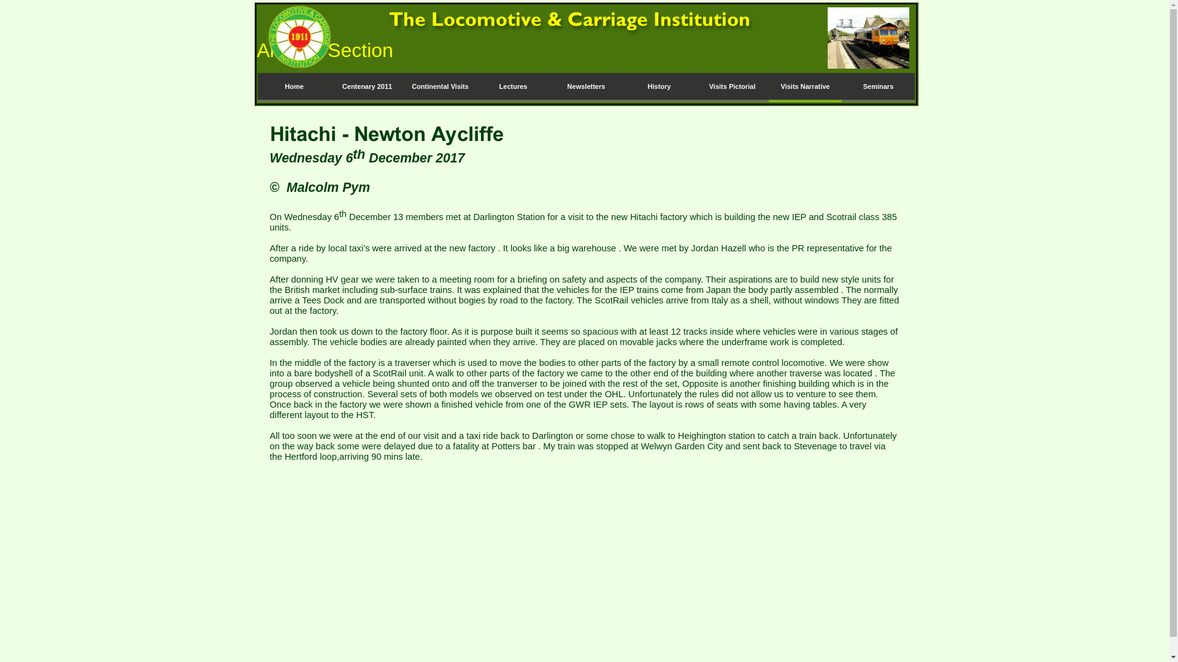 The image size is (1178, 662). I want to click on Newsletters, so click(587, 87).